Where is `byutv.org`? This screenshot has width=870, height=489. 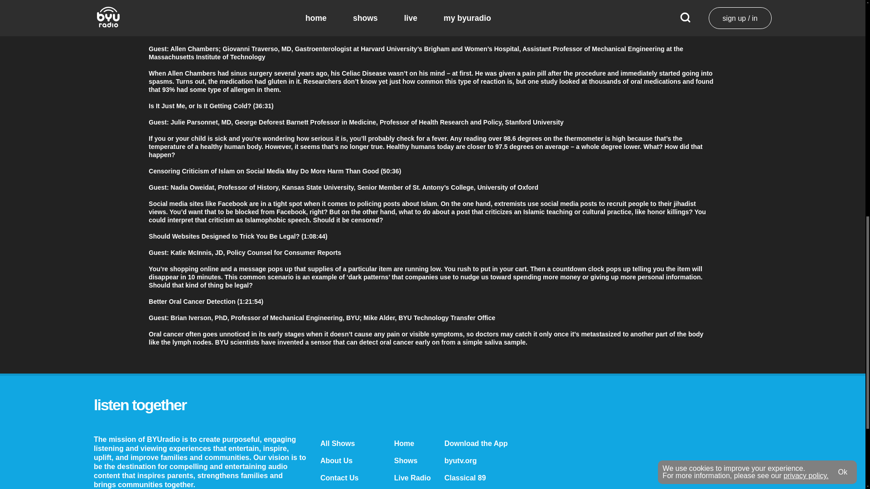
byutv.org is located at coordinates (460, 460).